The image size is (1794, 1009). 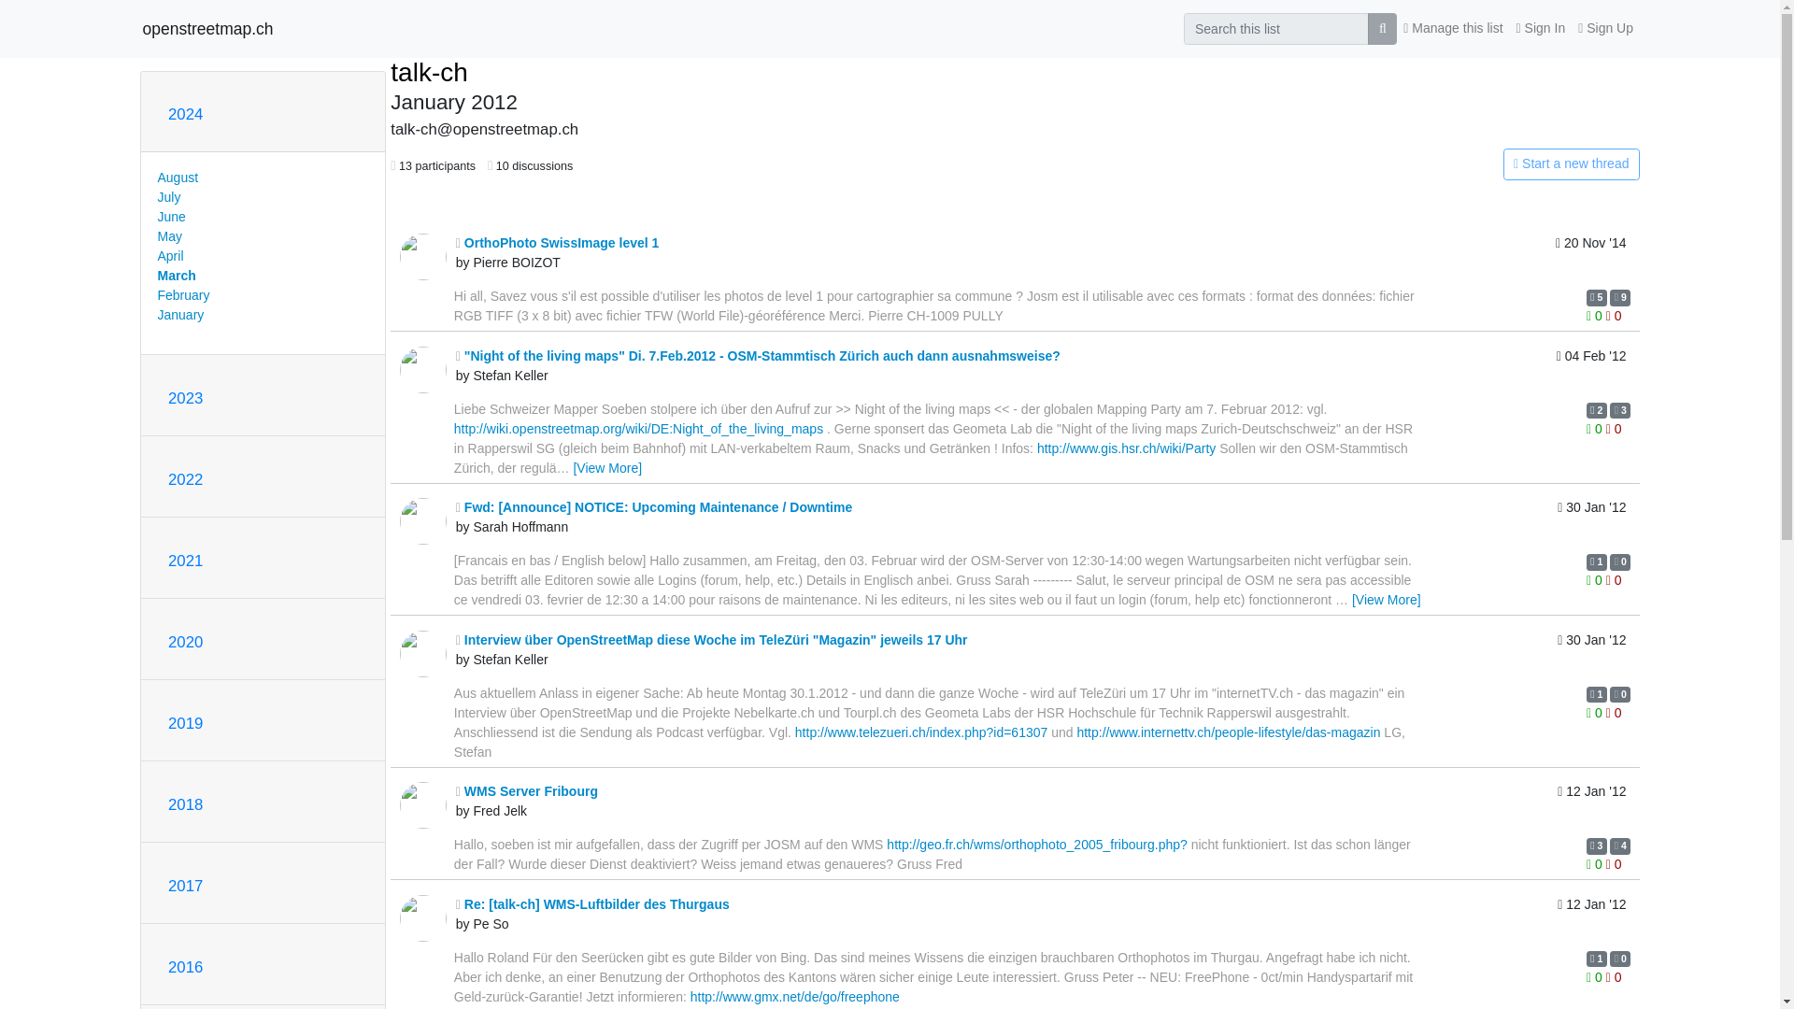 What do you see at coordinates (185, 398) in the screenshot?
I see `2023` at bounding box center [185, 398].